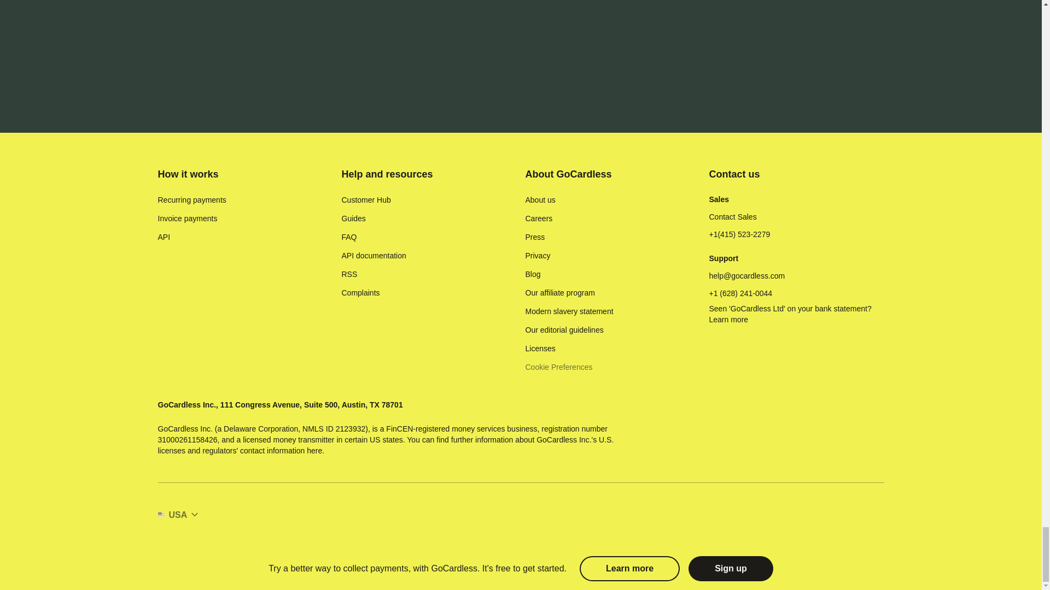 The height and width of the screenshot is (590, 1050). What do you see at coordinates (533, 274) in the screenshot?
I see `Blog` at bounding box center [533, 274].